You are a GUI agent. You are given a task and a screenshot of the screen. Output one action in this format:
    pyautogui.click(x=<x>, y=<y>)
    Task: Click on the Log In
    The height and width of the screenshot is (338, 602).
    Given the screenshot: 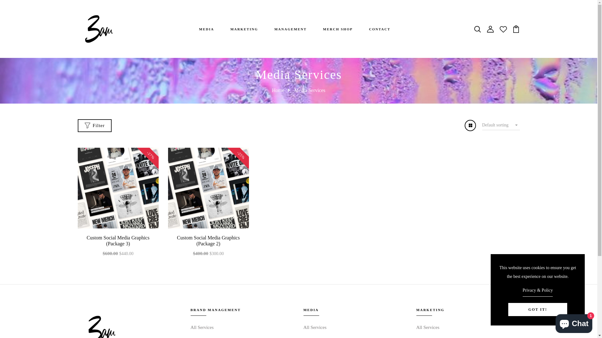 What is the action you would take?
    pyautogui.click(x=299, y=195)
    